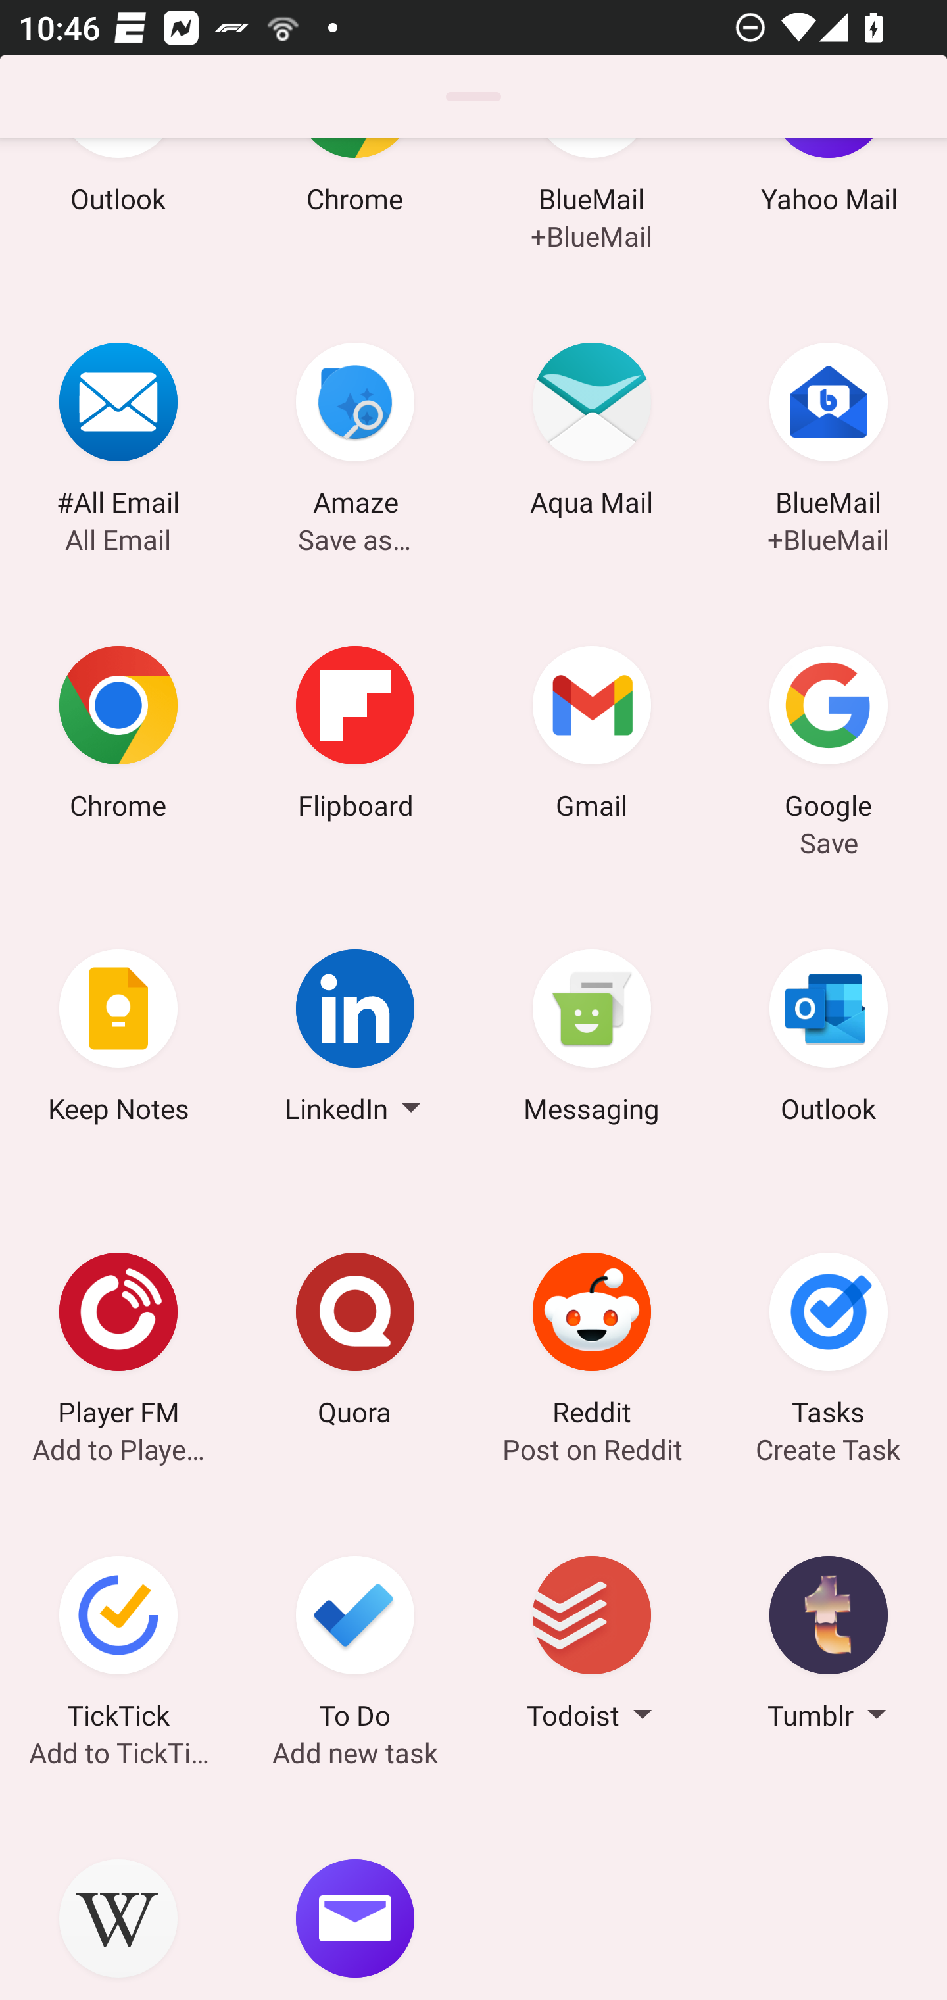  I want to click on Amaze Save as…, so click(355, 434).